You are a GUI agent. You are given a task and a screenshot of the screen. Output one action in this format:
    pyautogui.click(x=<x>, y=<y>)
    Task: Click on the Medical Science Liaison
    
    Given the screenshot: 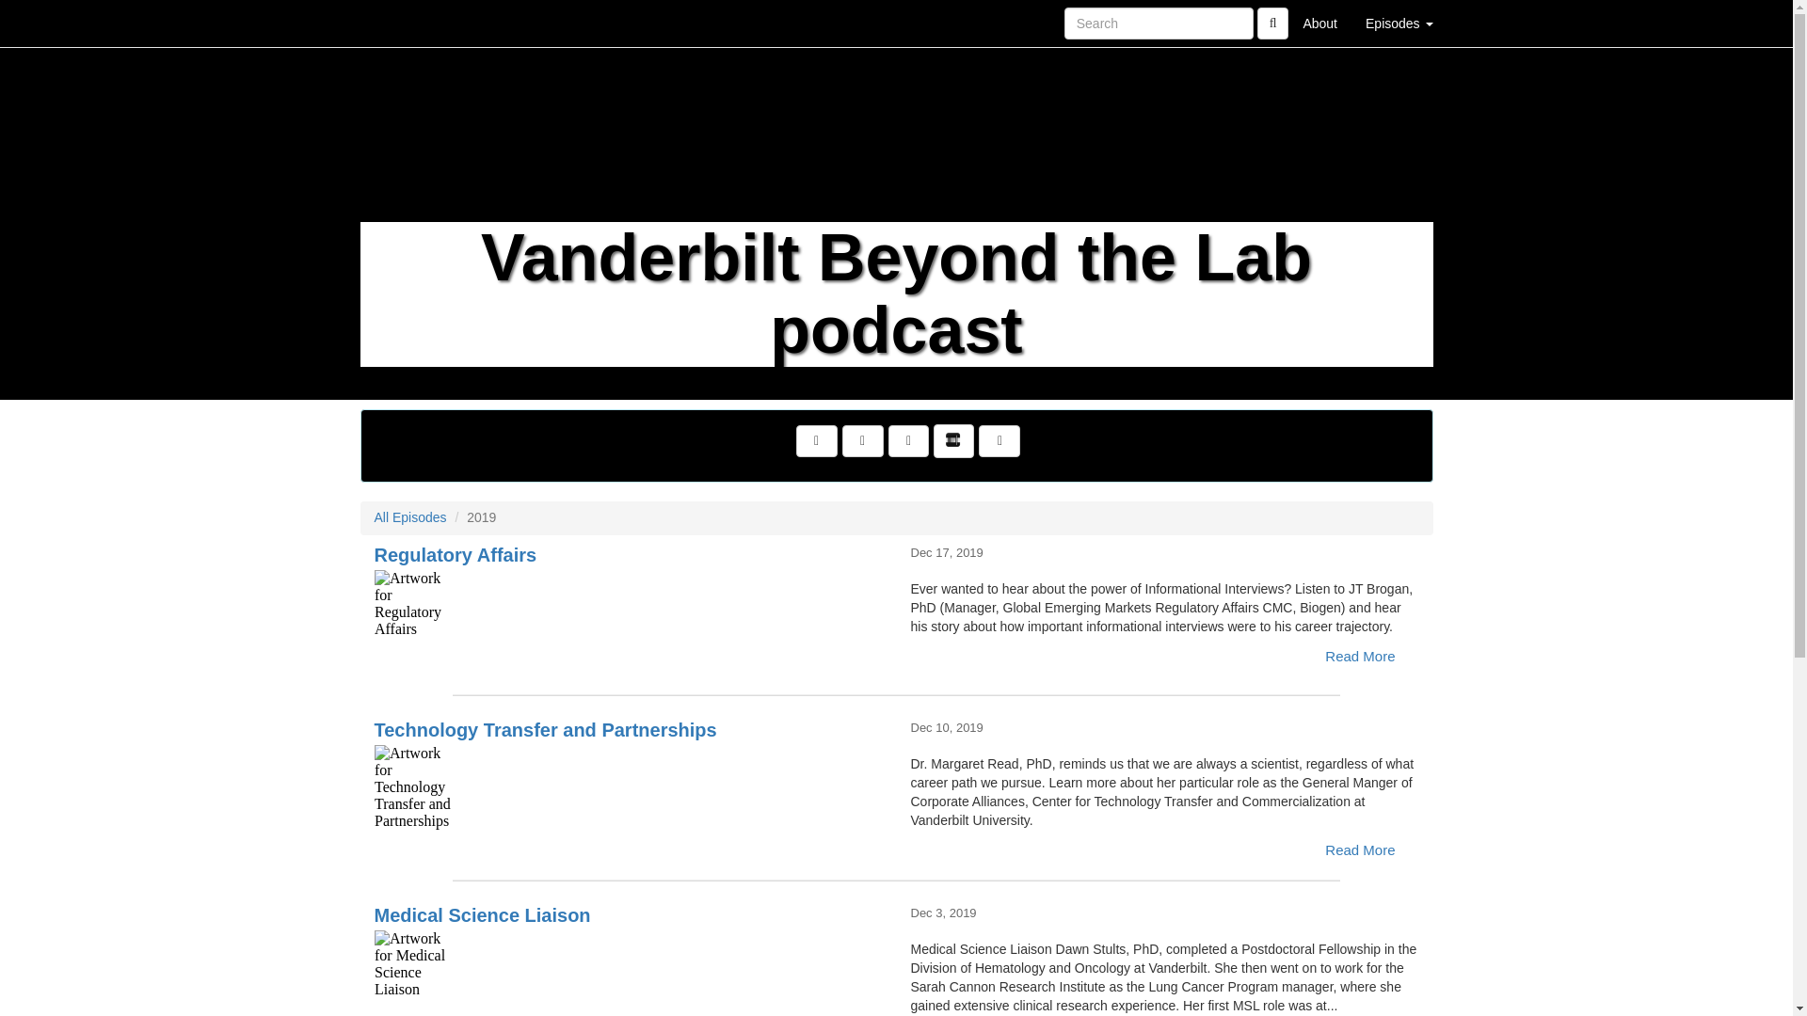 What is the action you would take?
    pyautogui.click(x=629, y=973)
    